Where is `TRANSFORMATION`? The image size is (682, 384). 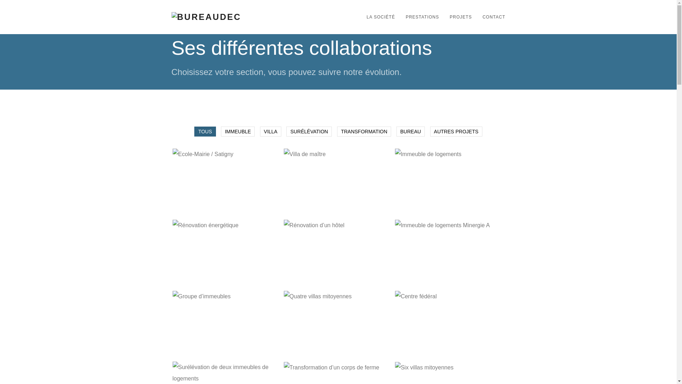
TRANSFORMATION is located at coordinates (364, 132).